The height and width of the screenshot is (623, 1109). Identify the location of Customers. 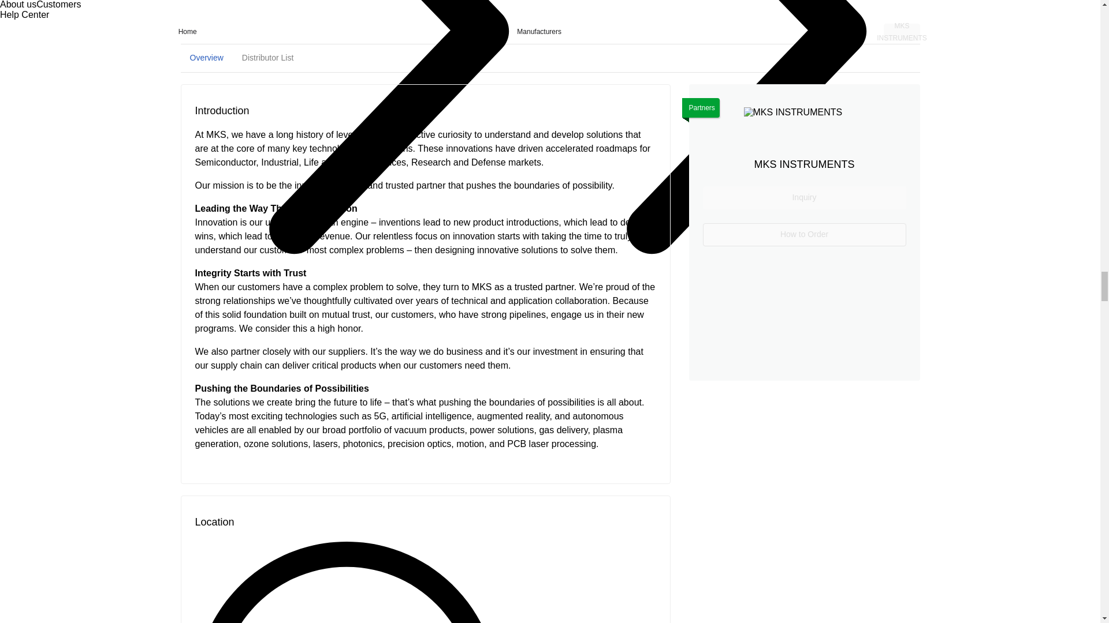
(59, 5).